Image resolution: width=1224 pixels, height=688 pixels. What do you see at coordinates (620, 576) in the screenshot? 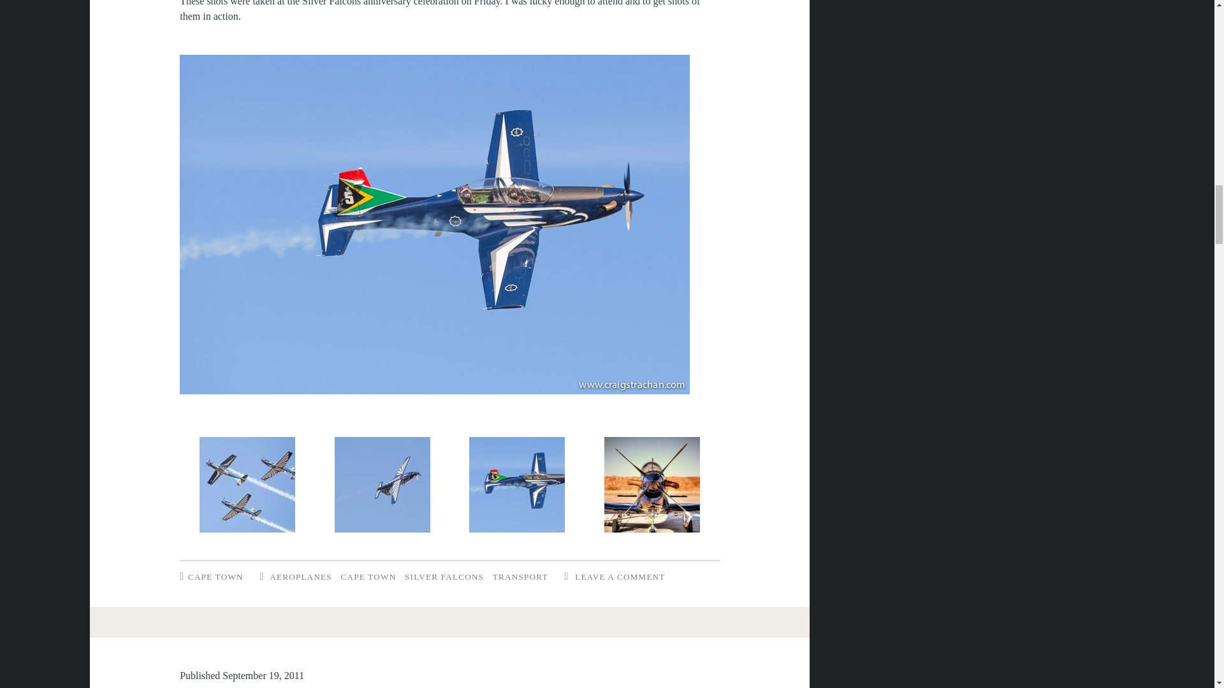
I see `LEAVE A COMMENT` at bounding box center [620, 576].